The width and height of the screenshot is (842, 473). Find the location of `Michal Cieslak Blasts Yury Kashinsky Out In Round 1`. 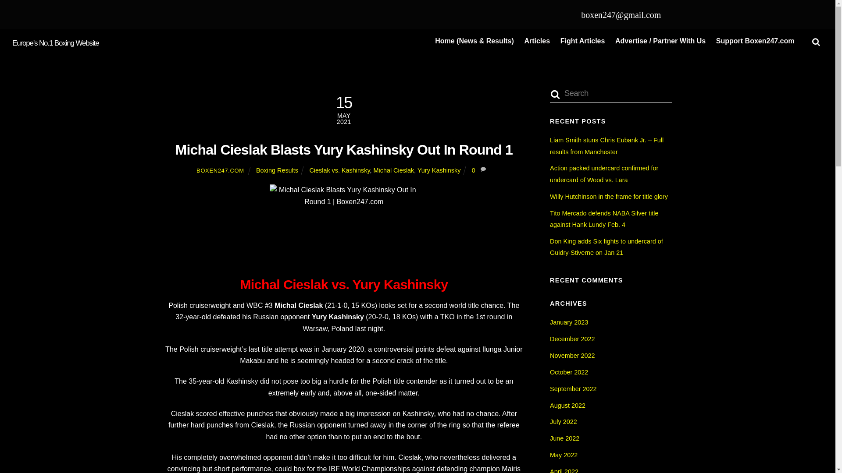

Michal Cieslak Blasts Yury Kashinsky Out In Round 1 is located at coordinates (344, 150).